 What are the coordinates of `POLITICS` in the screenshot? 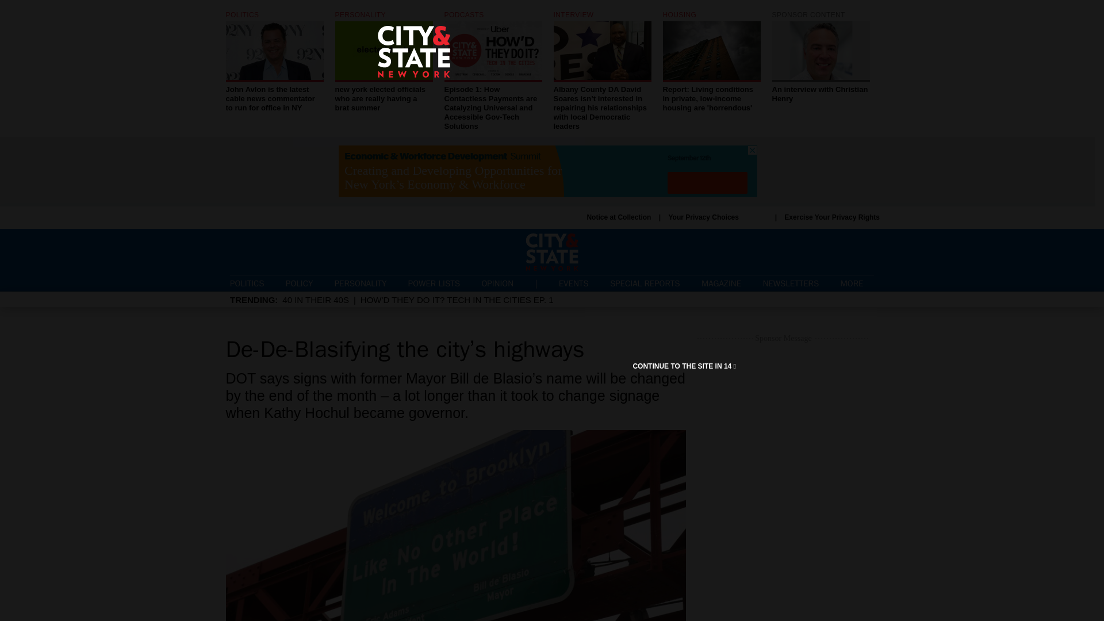 It's located at (247, 283).